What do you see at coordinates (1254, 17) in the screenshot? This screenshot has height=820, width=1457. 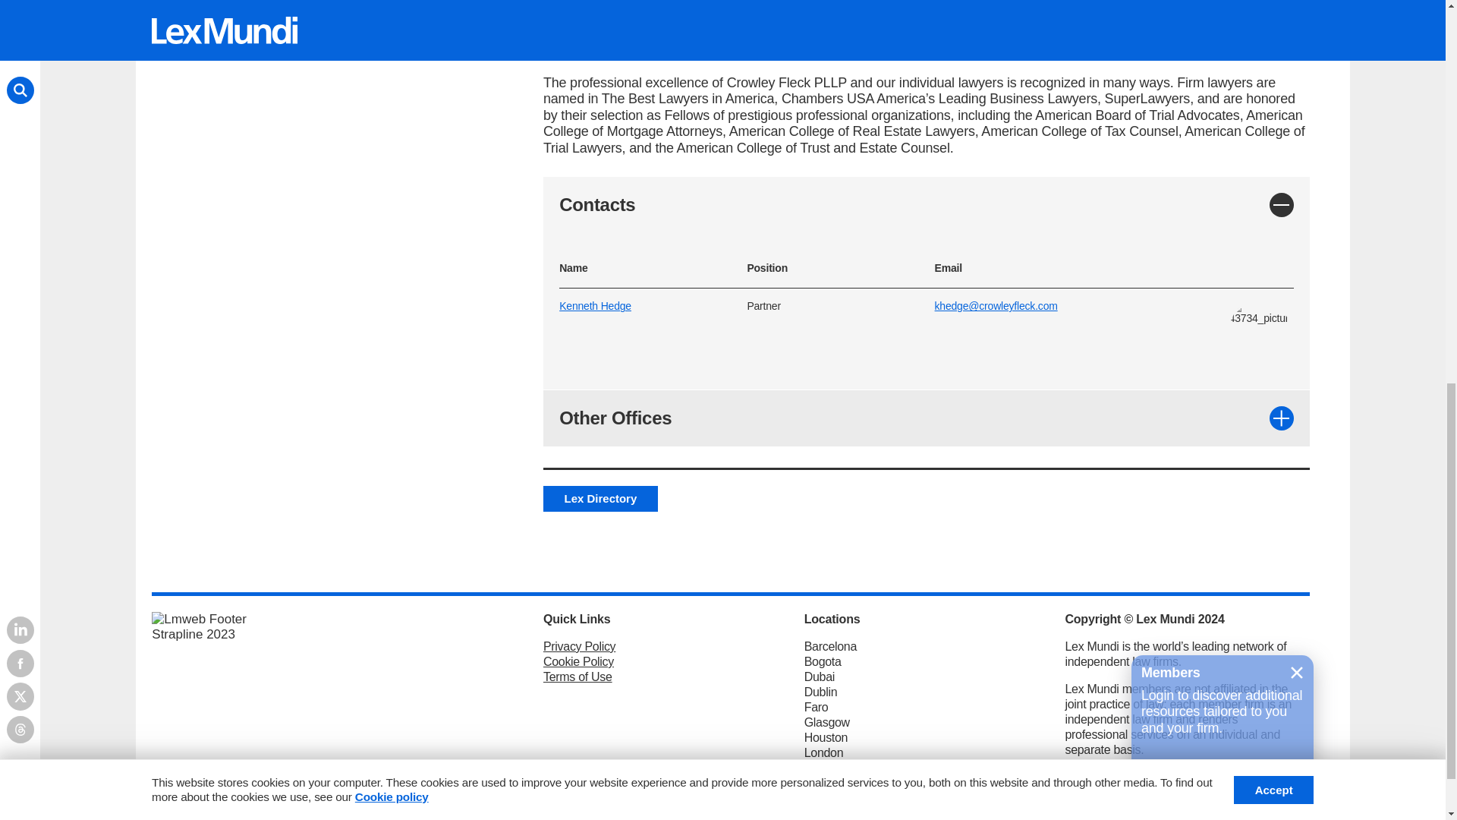 I see `Member Login` at bounding box center [1254, 17].